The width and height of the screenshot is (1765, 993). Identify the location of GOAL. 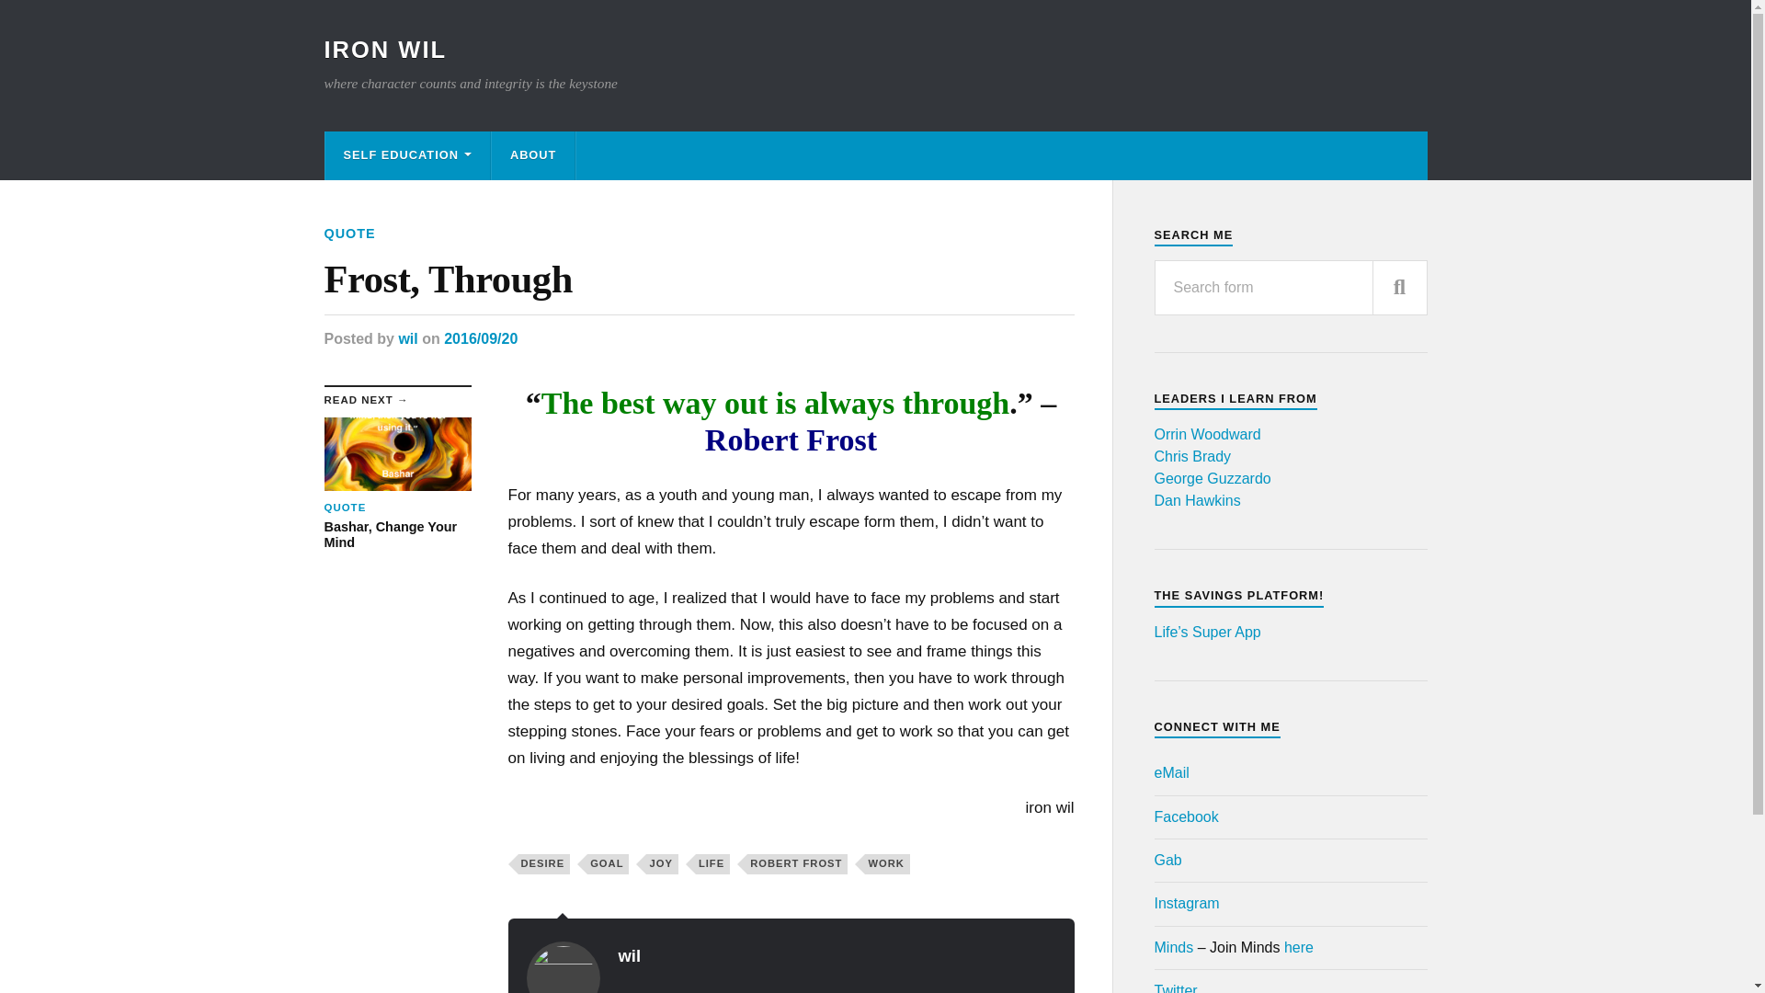
(608, 864).